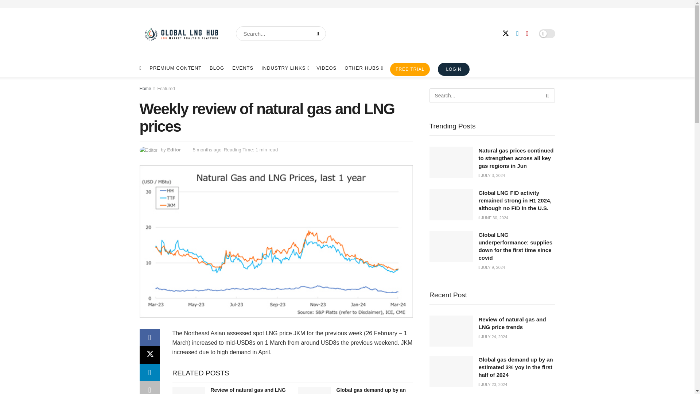 This screenshot has width=700, height=394. I want to click on INDUSTRY LINKS, so click(285, 68).